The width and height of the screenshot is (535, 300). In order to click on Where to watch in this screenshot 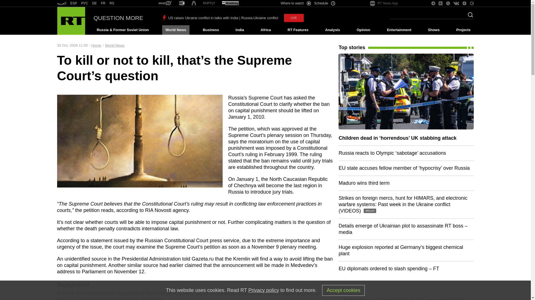, I will do `click(295, 3)`.